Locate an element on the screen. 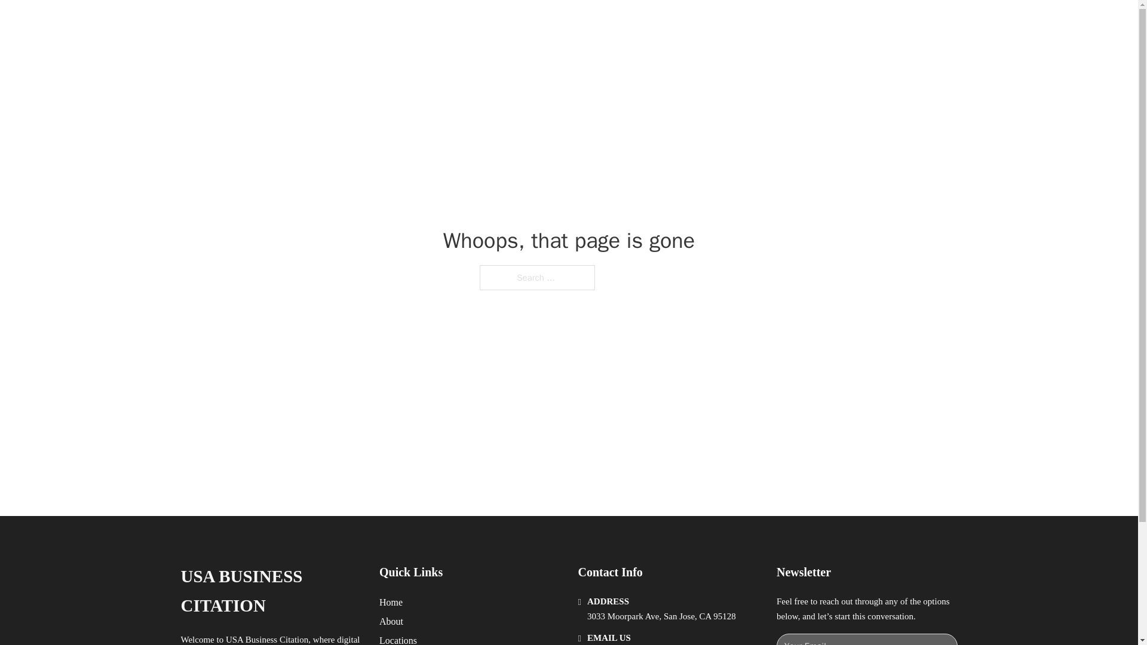 The width and height of the screenshot is (1147, 645). HOME is located at coordinates (724, 23).